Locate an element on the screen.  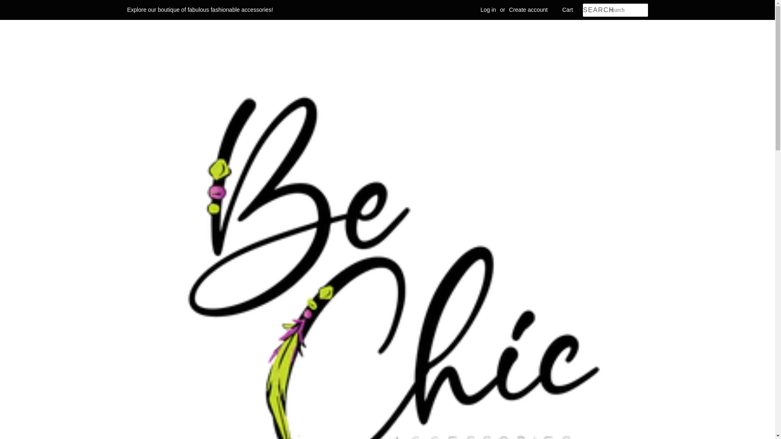
Log in is located at coordinates (488, 10).